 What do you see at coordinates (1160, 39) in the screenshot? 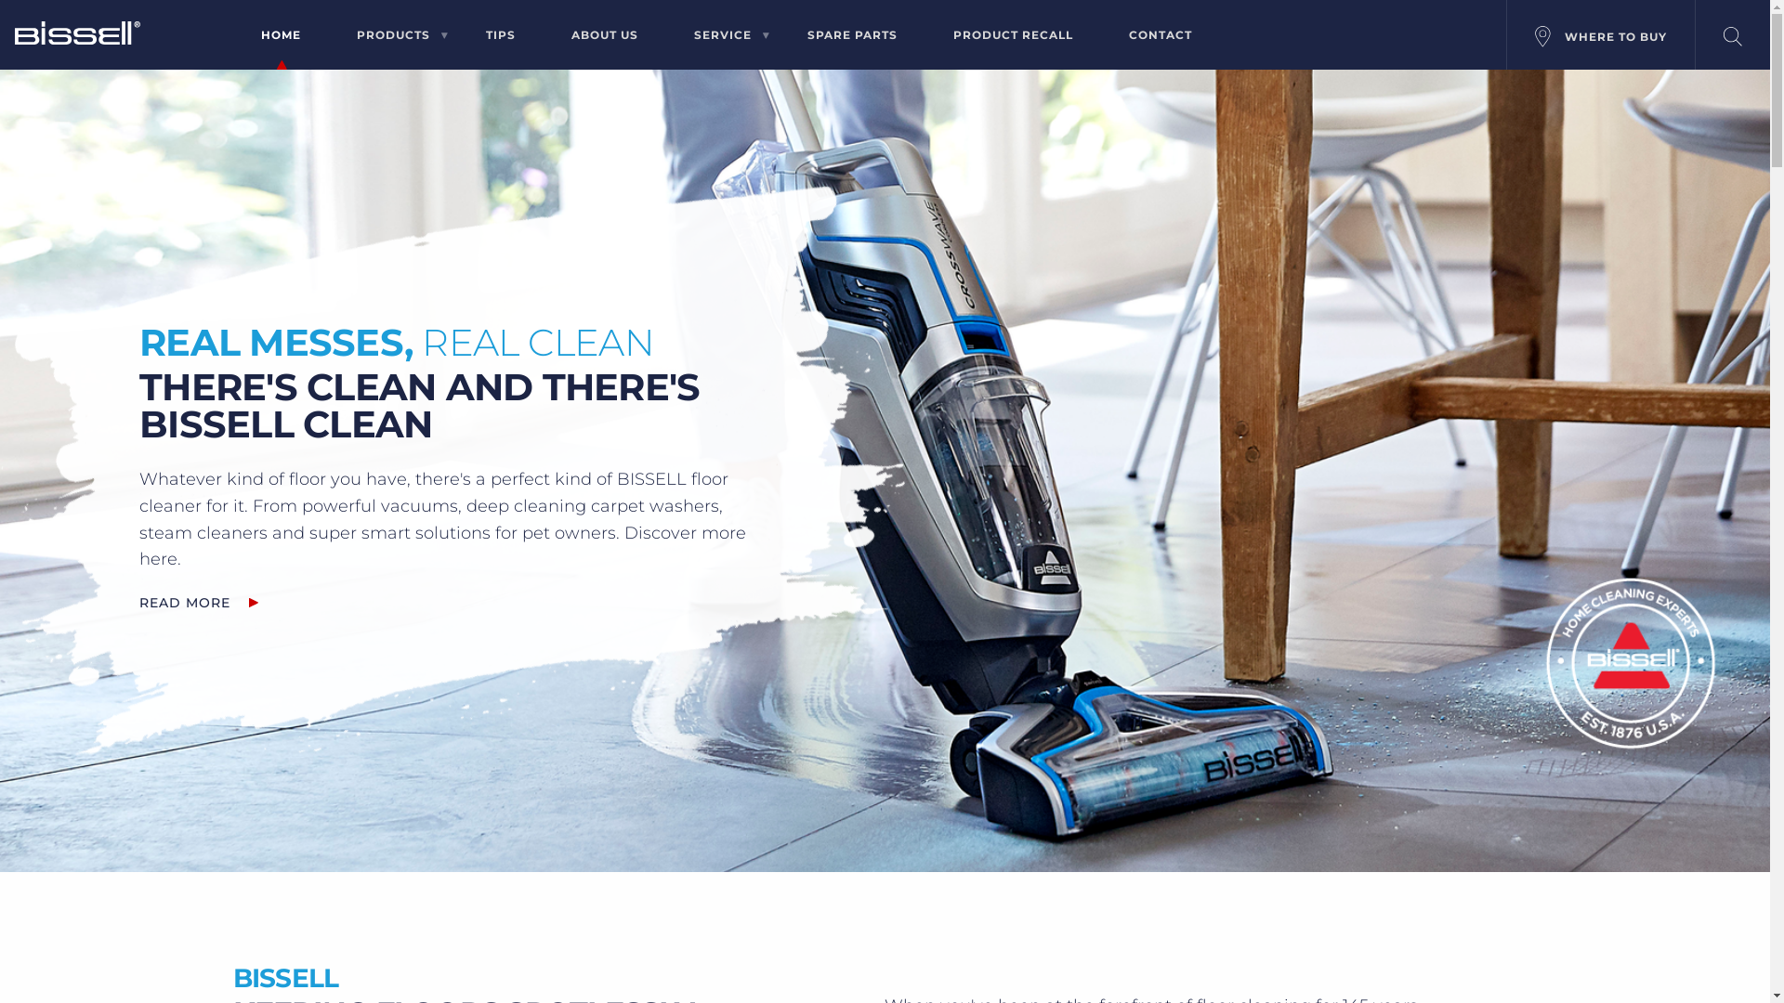
I see `CONTACT` at bounding box center [1160, 39].